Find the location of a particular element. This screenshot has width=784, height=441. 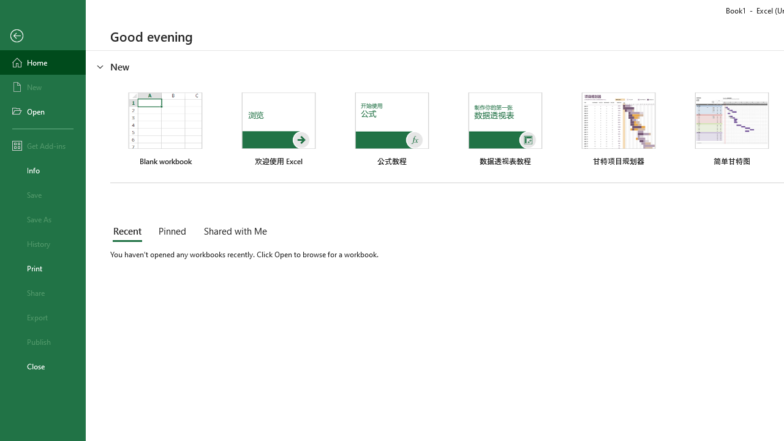

Pinned is located at coordinates (171, 232).